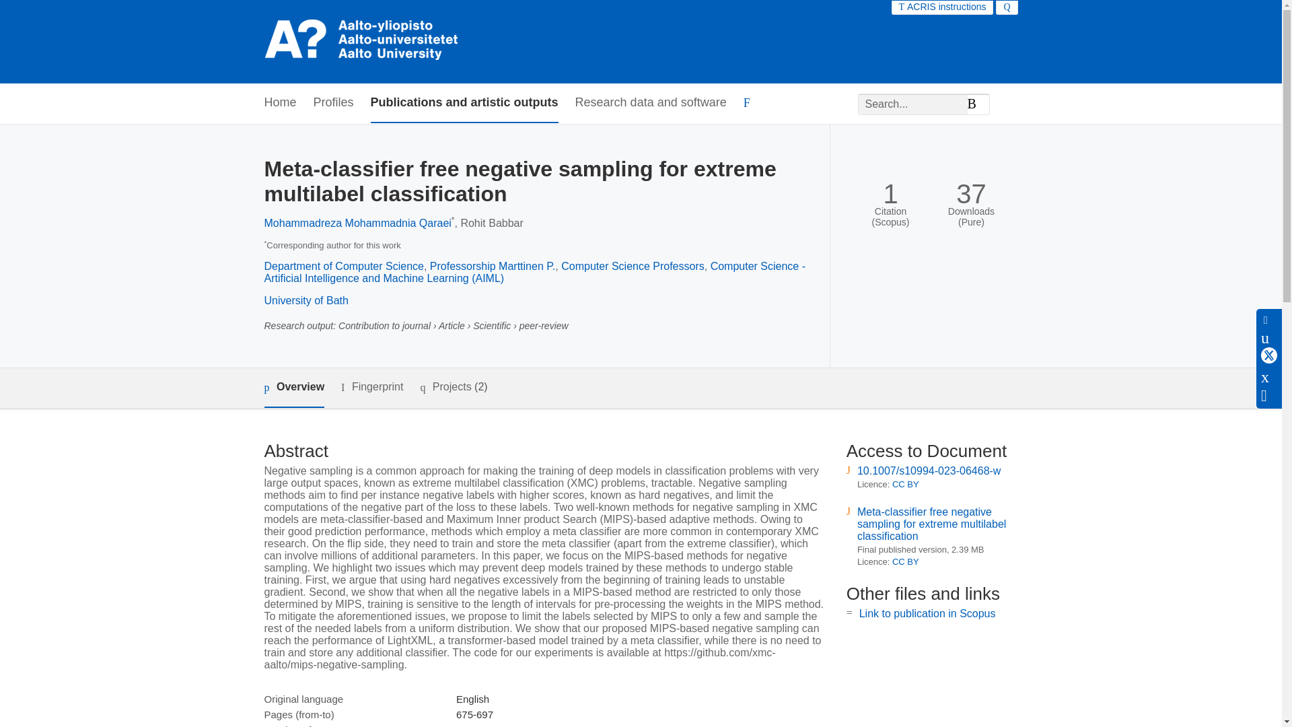  What do you see at coordinates (650, 103) in the screenshot?
I see `Research data and software` at bounding box center [650, 103].